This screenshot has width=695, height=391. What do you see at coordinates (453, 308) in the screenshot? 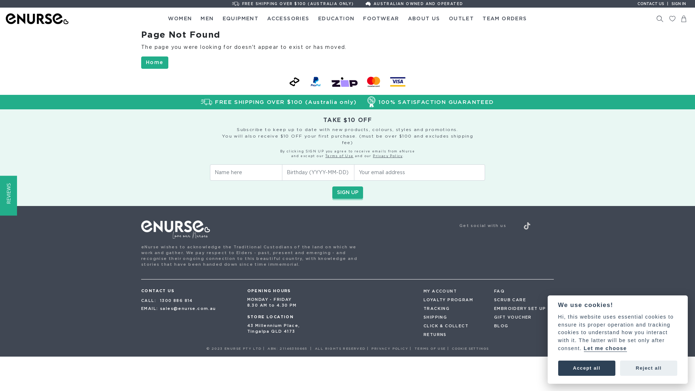
I see `TRACKING` at bounding box center [453, 308].